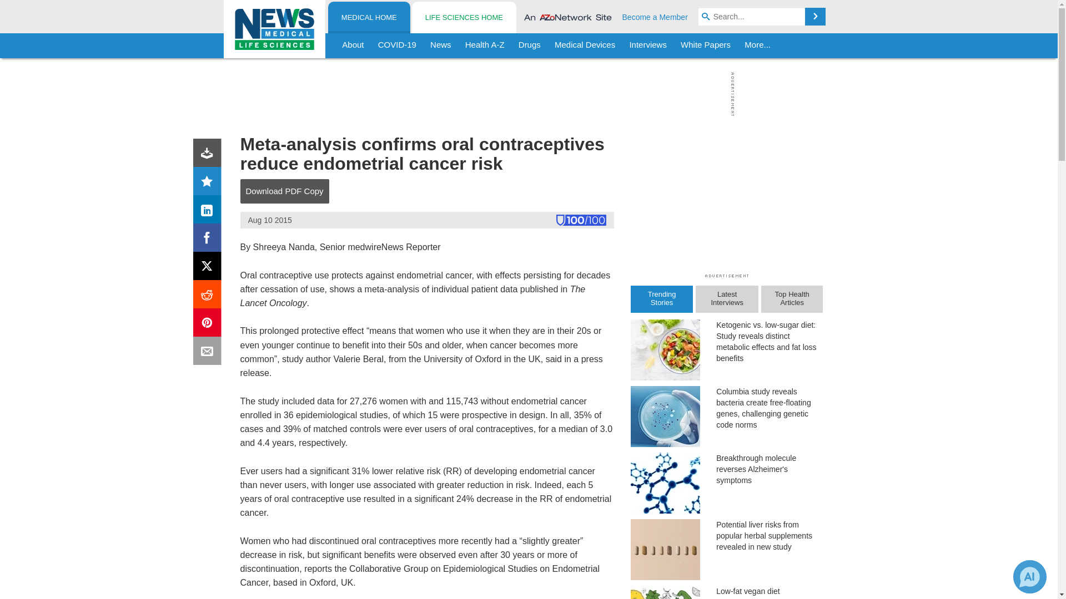 This screenshot has width=1066, height=599. What do you see at coordinates (464, 18) in the screenshot?
I see `LIFE SCIENCES HOME` at bounding box center [464, 18].